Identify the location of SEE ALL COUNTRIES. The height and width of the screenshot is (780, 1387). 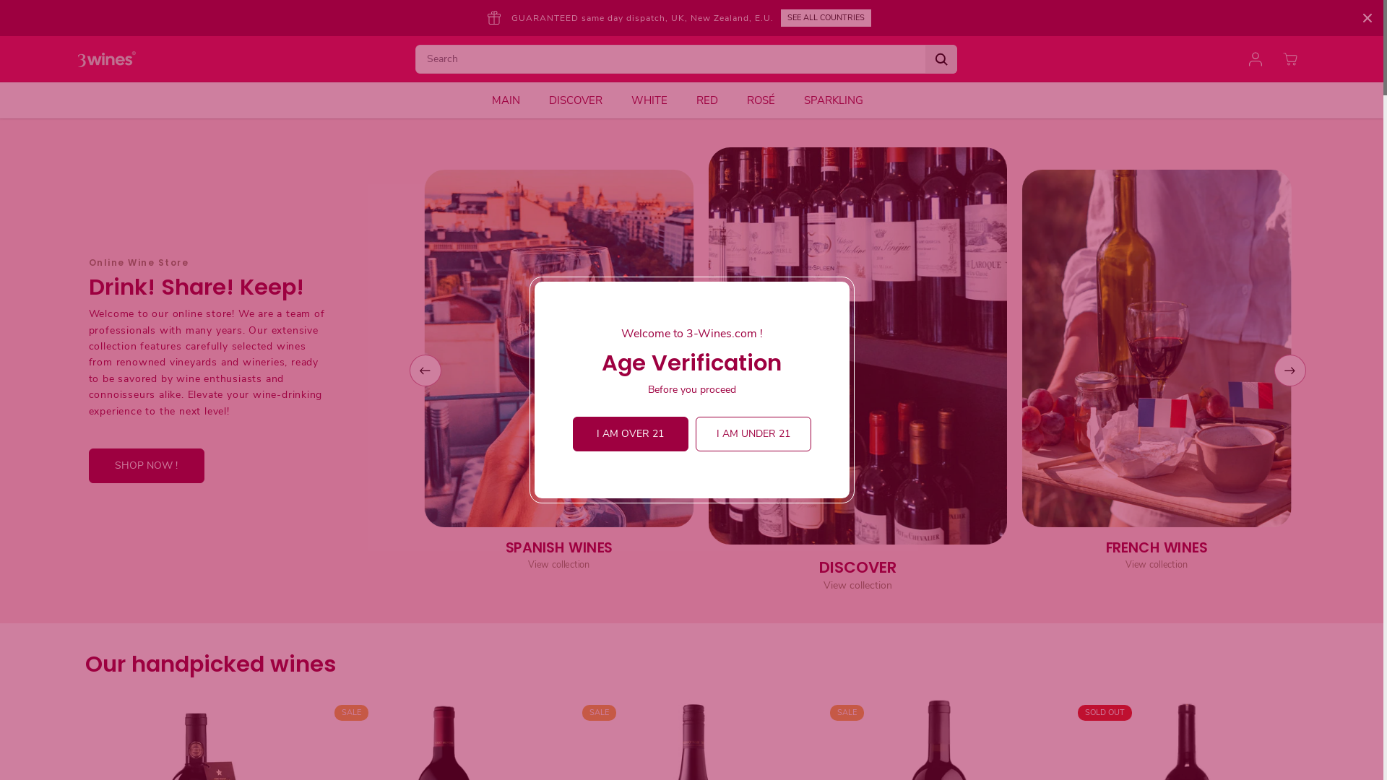
(825, 18).